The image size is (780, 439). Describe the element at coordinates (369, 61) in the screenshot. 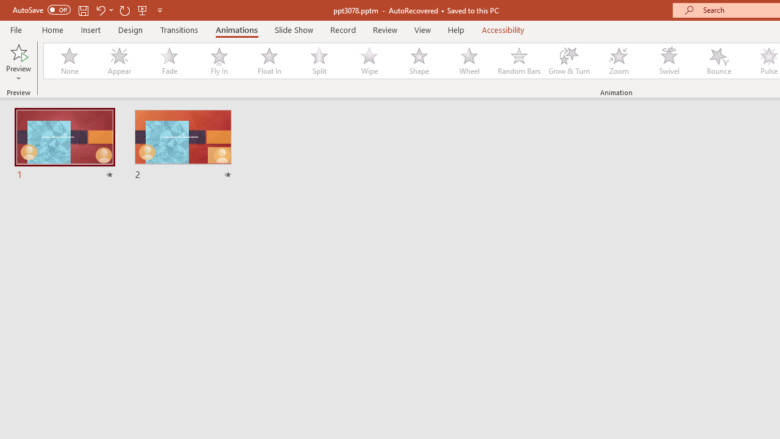

I see `Wipe` at that location.